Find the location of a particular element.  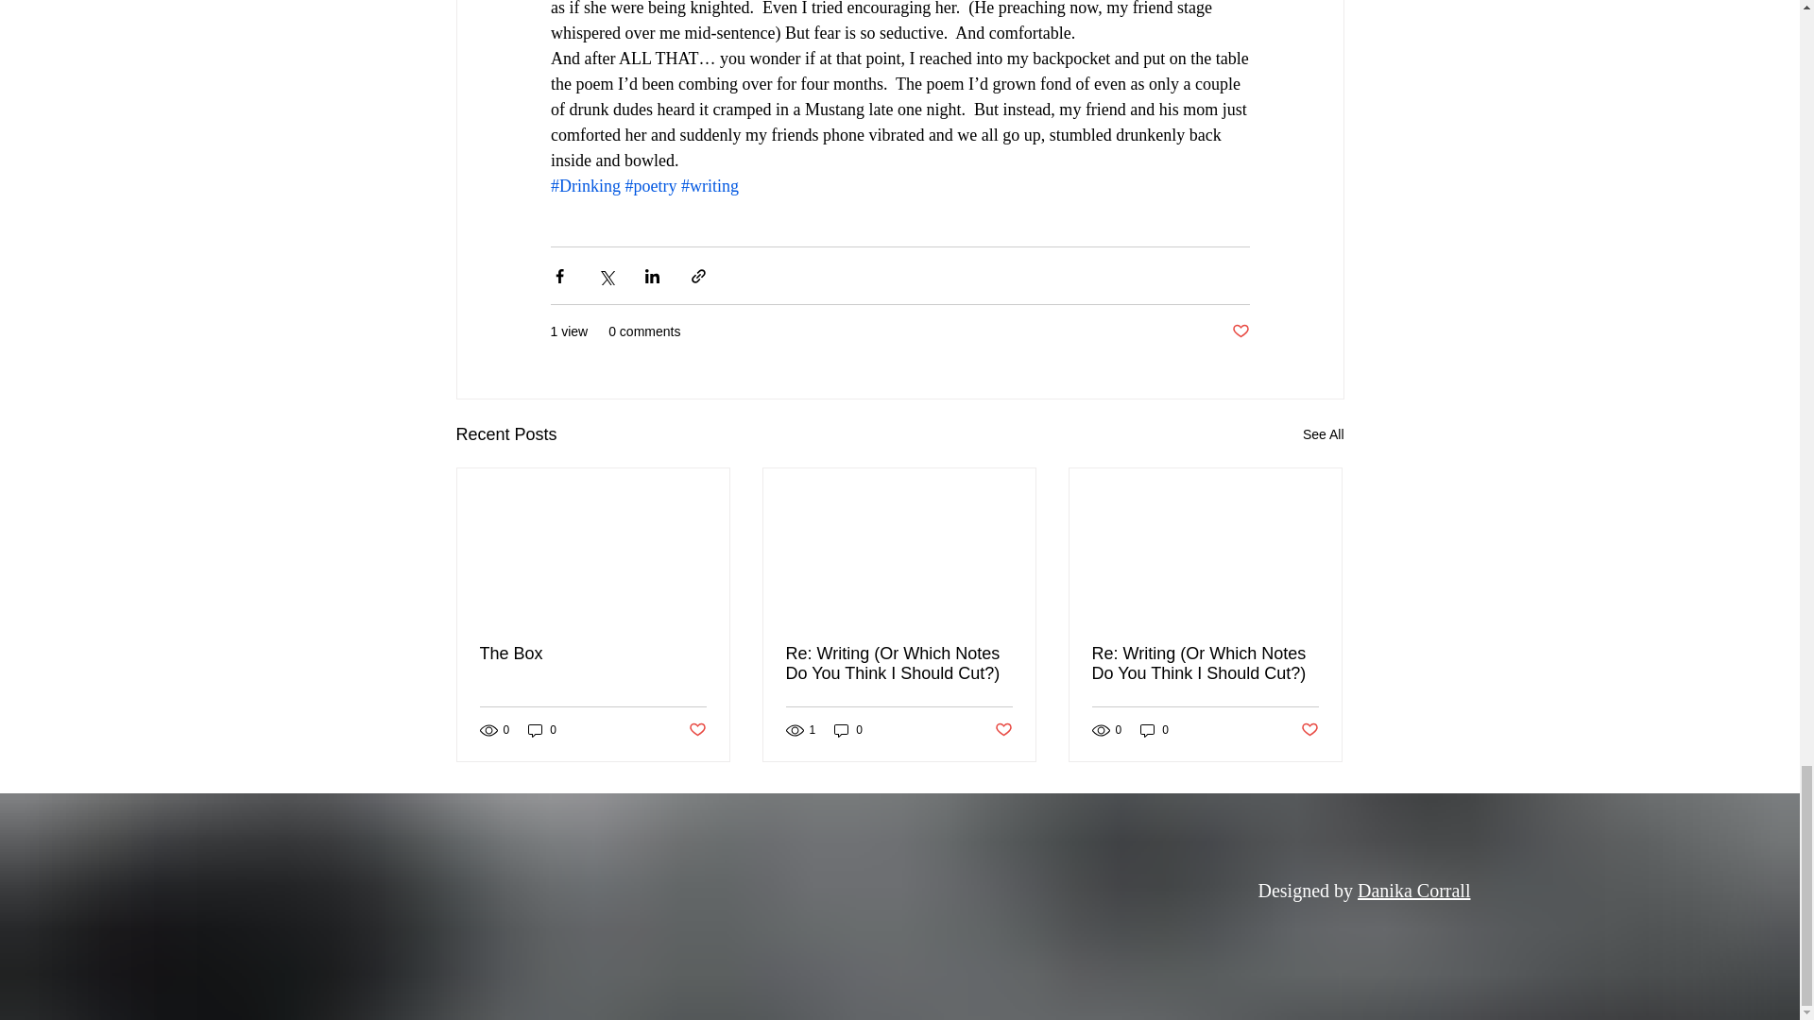

Danika Corrall is located at coordinates (1413, 890).